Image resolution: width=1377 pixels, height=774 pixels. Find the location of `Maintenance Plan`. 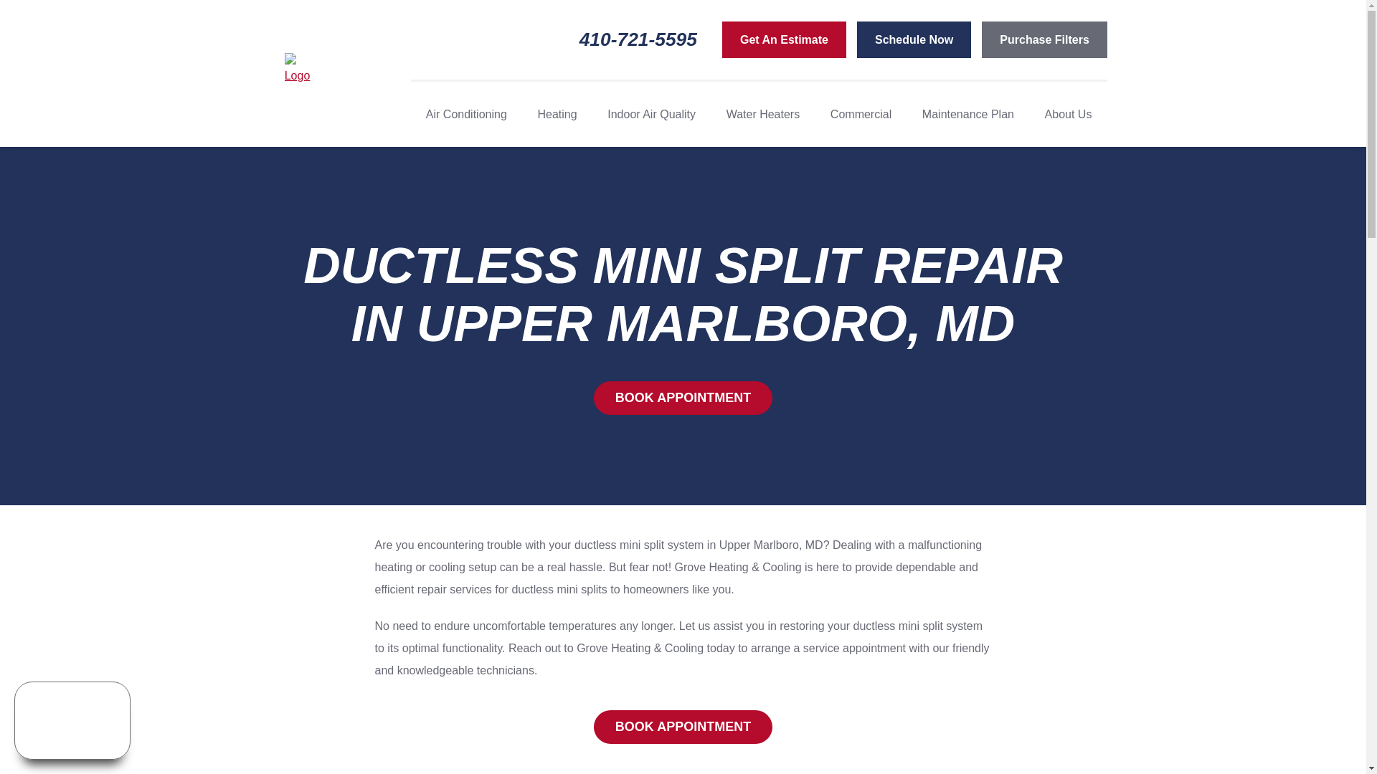

Maintenance Plan is located at coordinates (968, 115).